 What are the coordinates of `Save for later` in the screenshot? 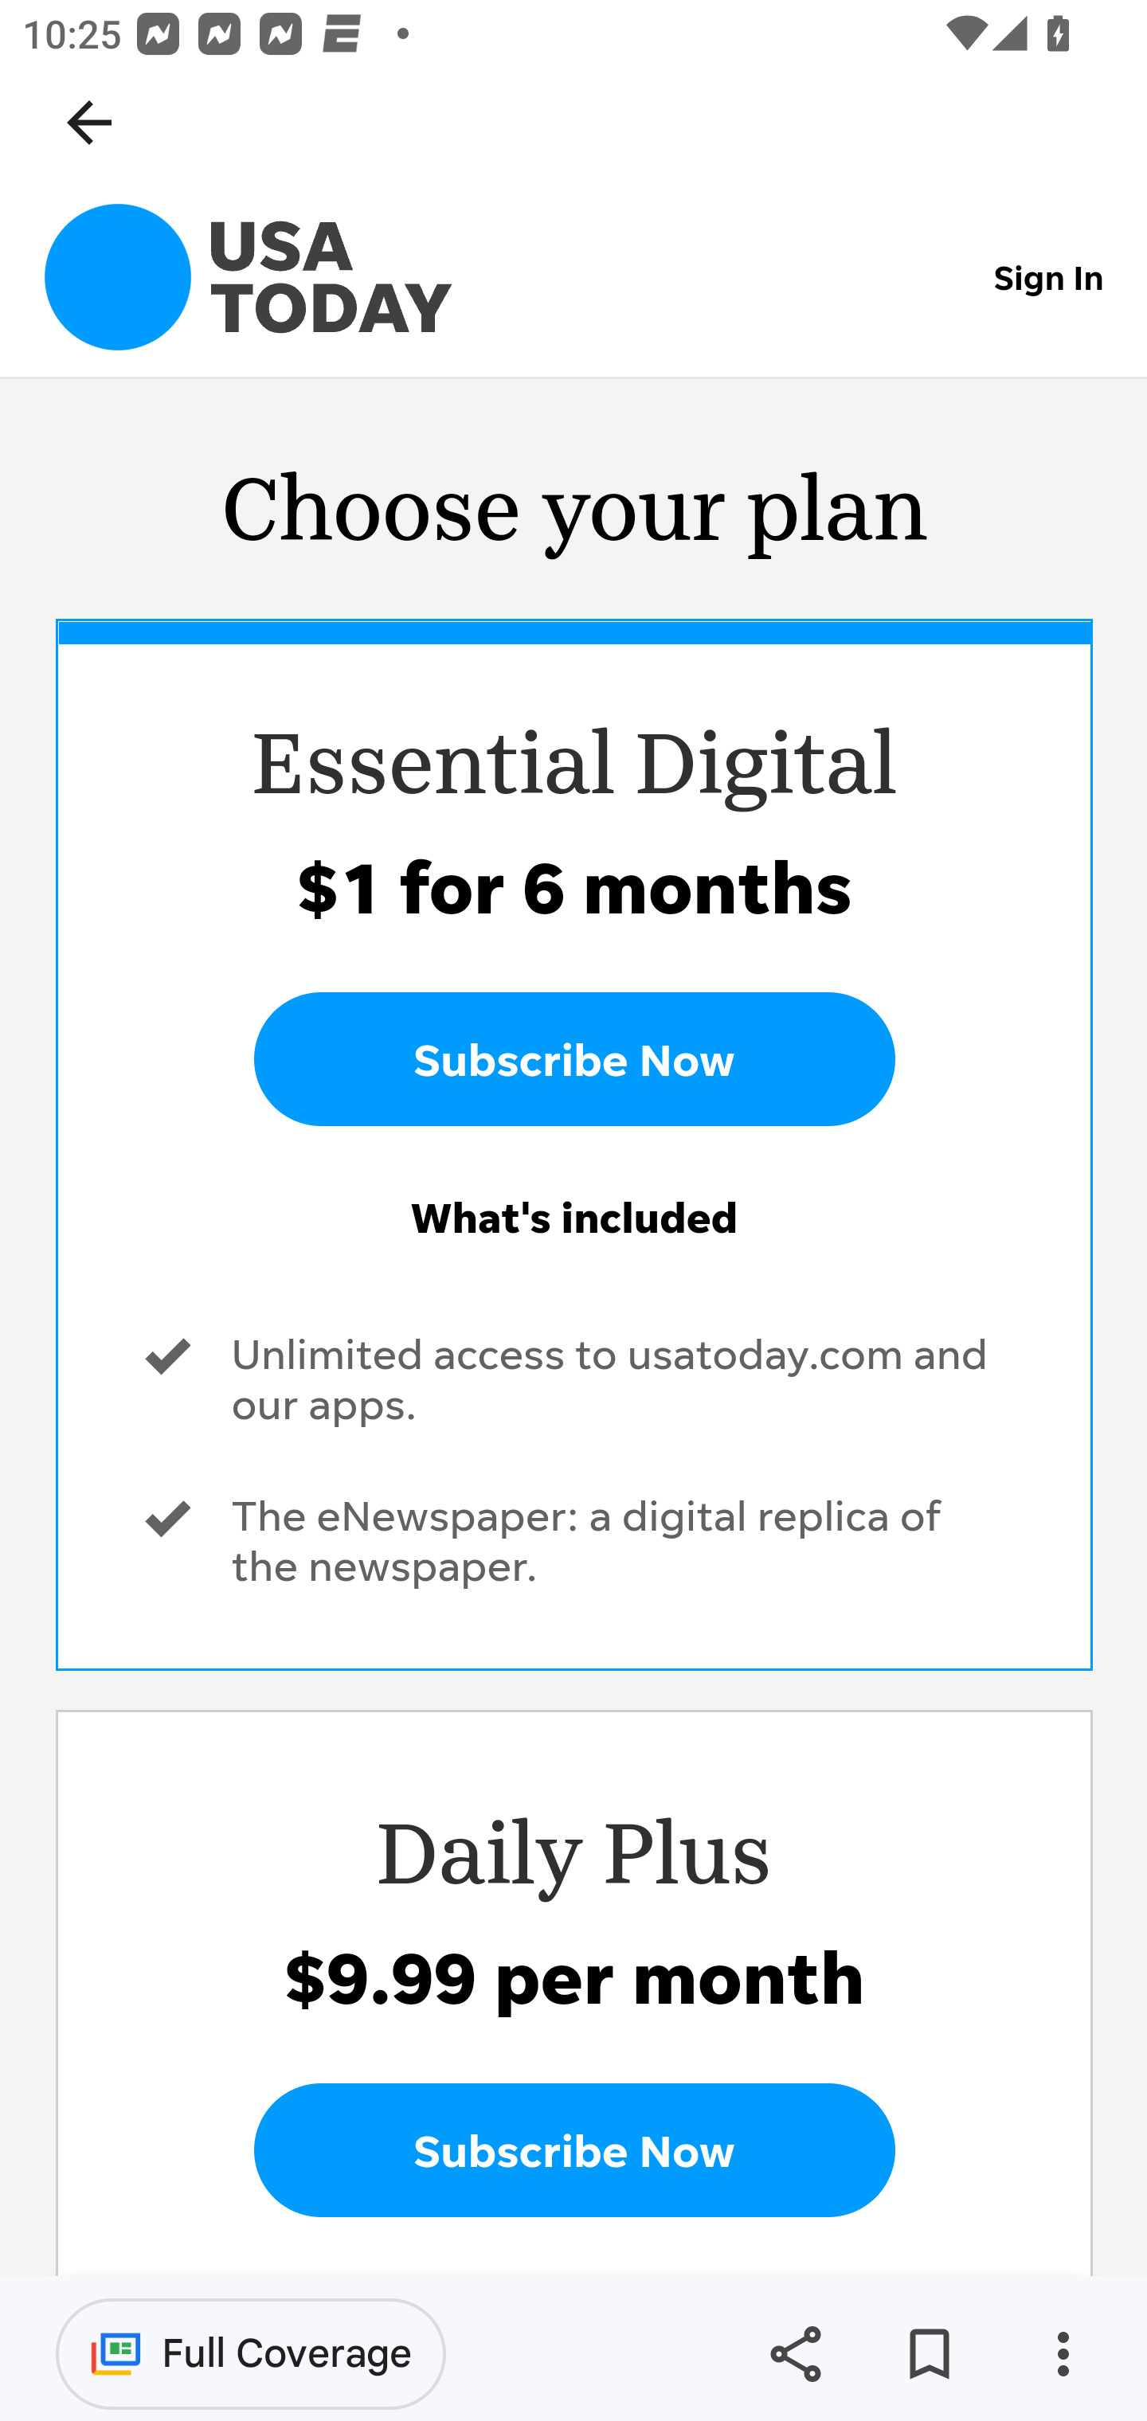 It's located at (929, 2354).